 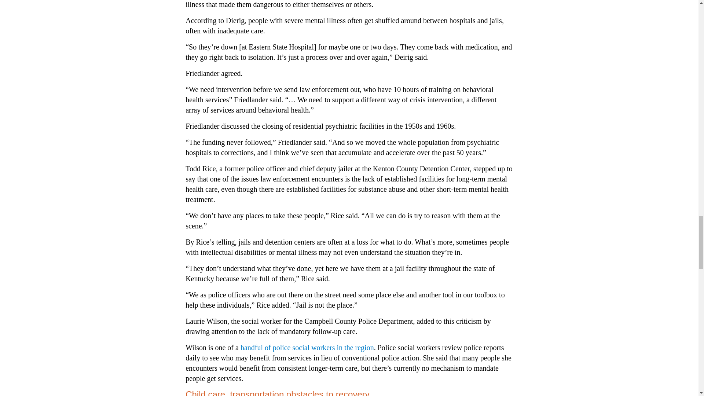 What do you see at coordinates (307, 348) in the screenshot?
I see `handful of police social workers in the region` at bounding box center [307, 348].